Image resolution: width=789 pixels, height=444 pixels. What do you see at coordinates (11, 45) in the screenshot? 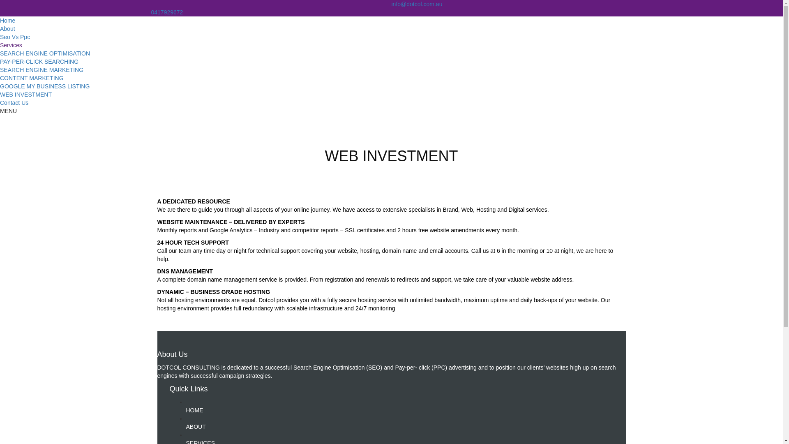
I see `Services` at bounding box center [11, 45].